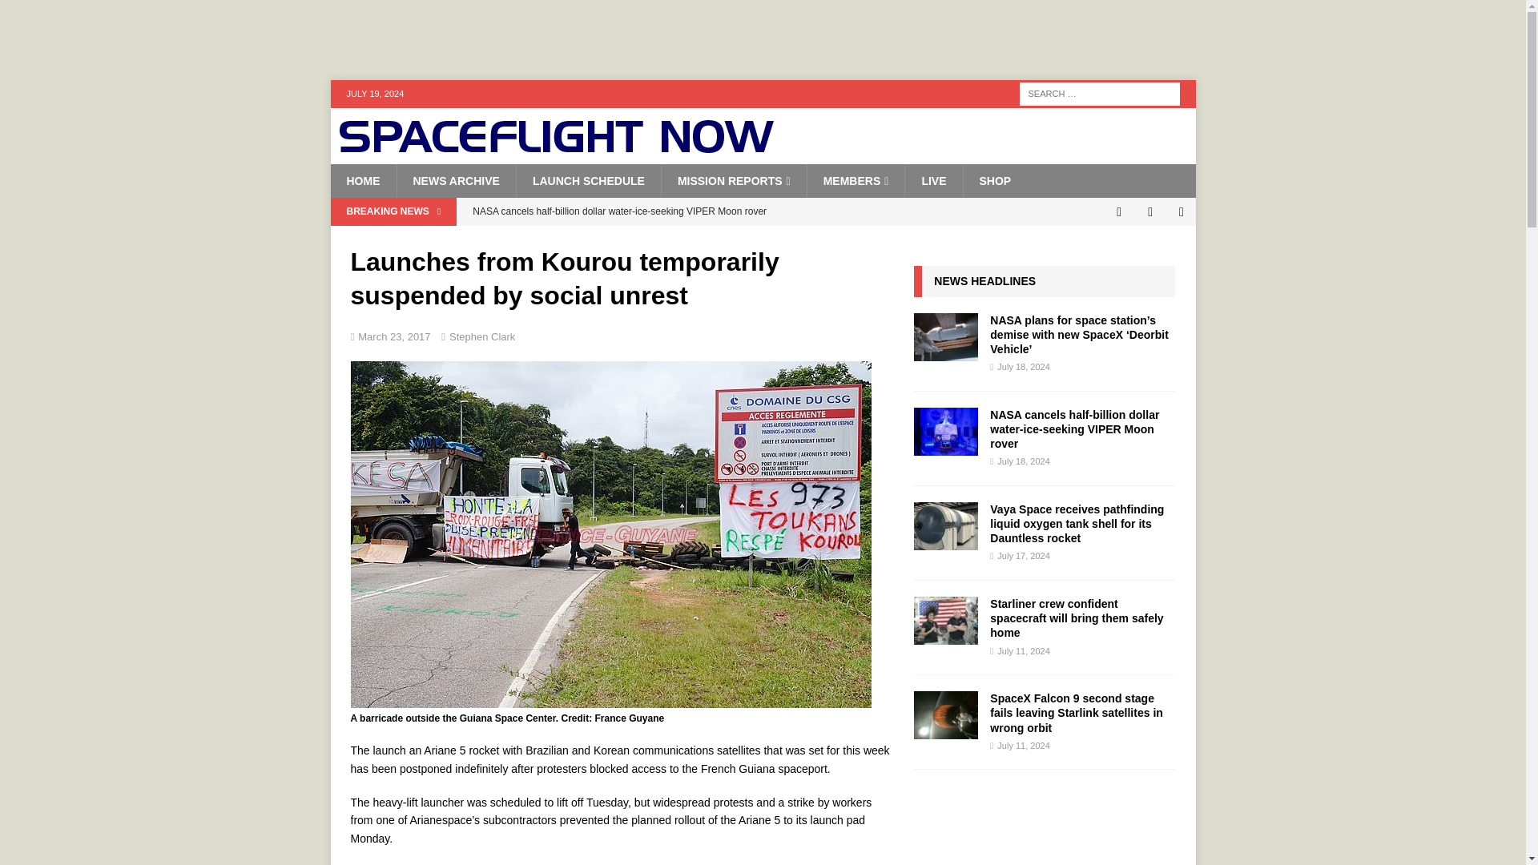  I want to click on Search, so click(59, 13).